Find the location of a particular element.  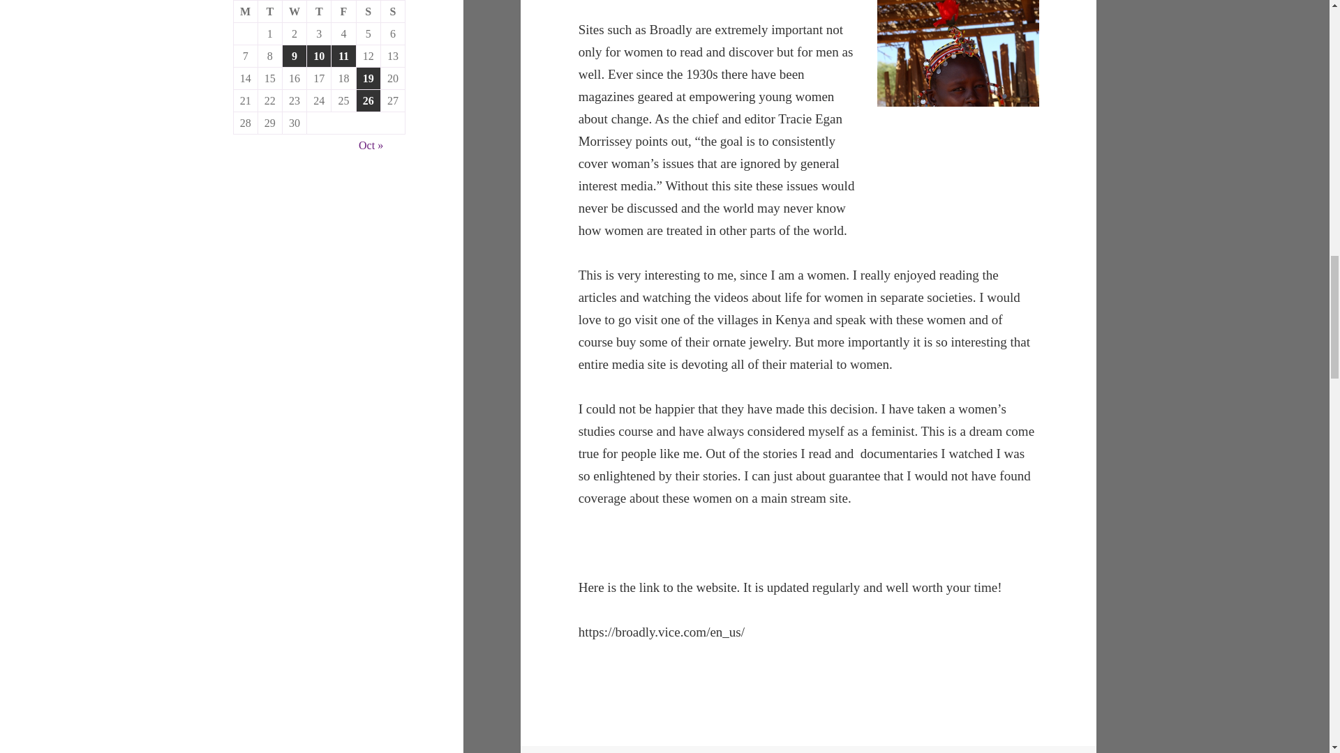

Friday is located at coordinates (343, 12).